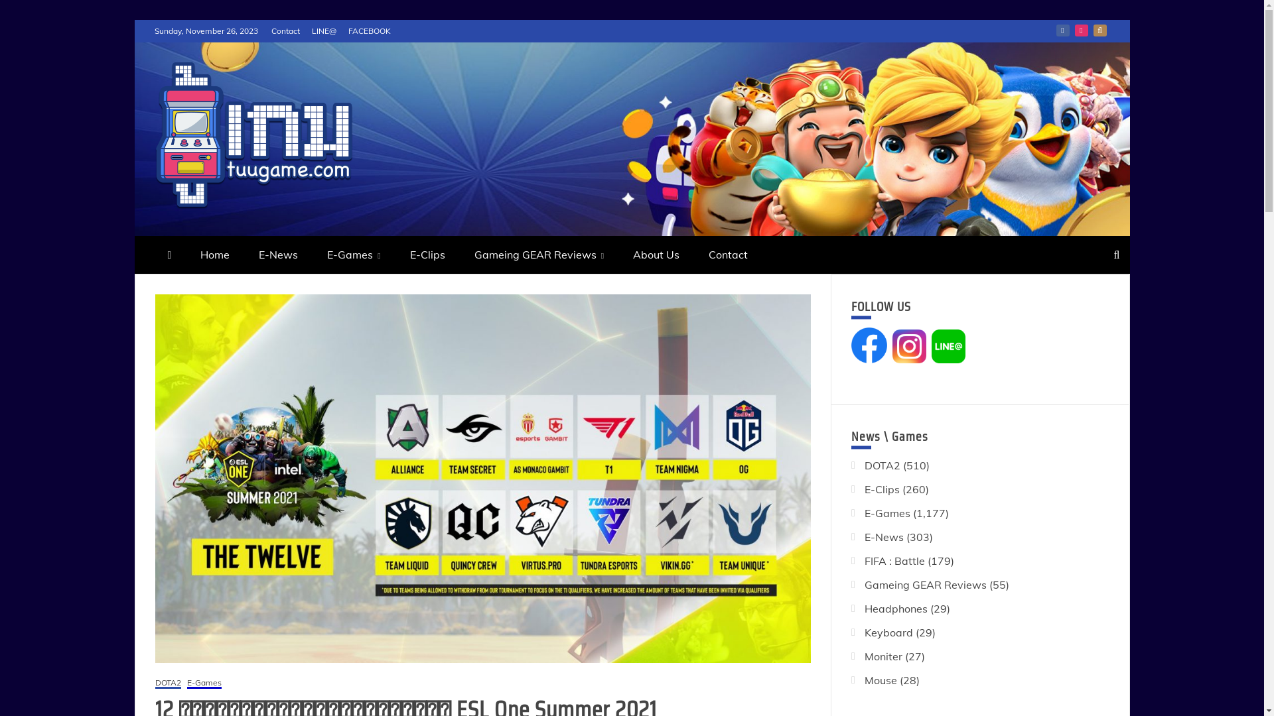 The height and width of the screenshot is (716, 1274). What do you see at coordinates (134, 20) in the screenshot?
I see `Skip to content` at bounding box center [134, 20].